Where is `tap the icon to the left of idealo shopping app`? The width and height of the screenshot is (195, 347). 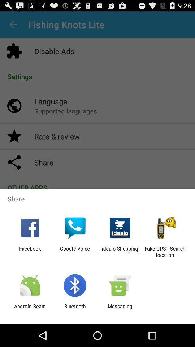
tap the icon to the left of idealo shopping app is located at coordinates (75, 252).